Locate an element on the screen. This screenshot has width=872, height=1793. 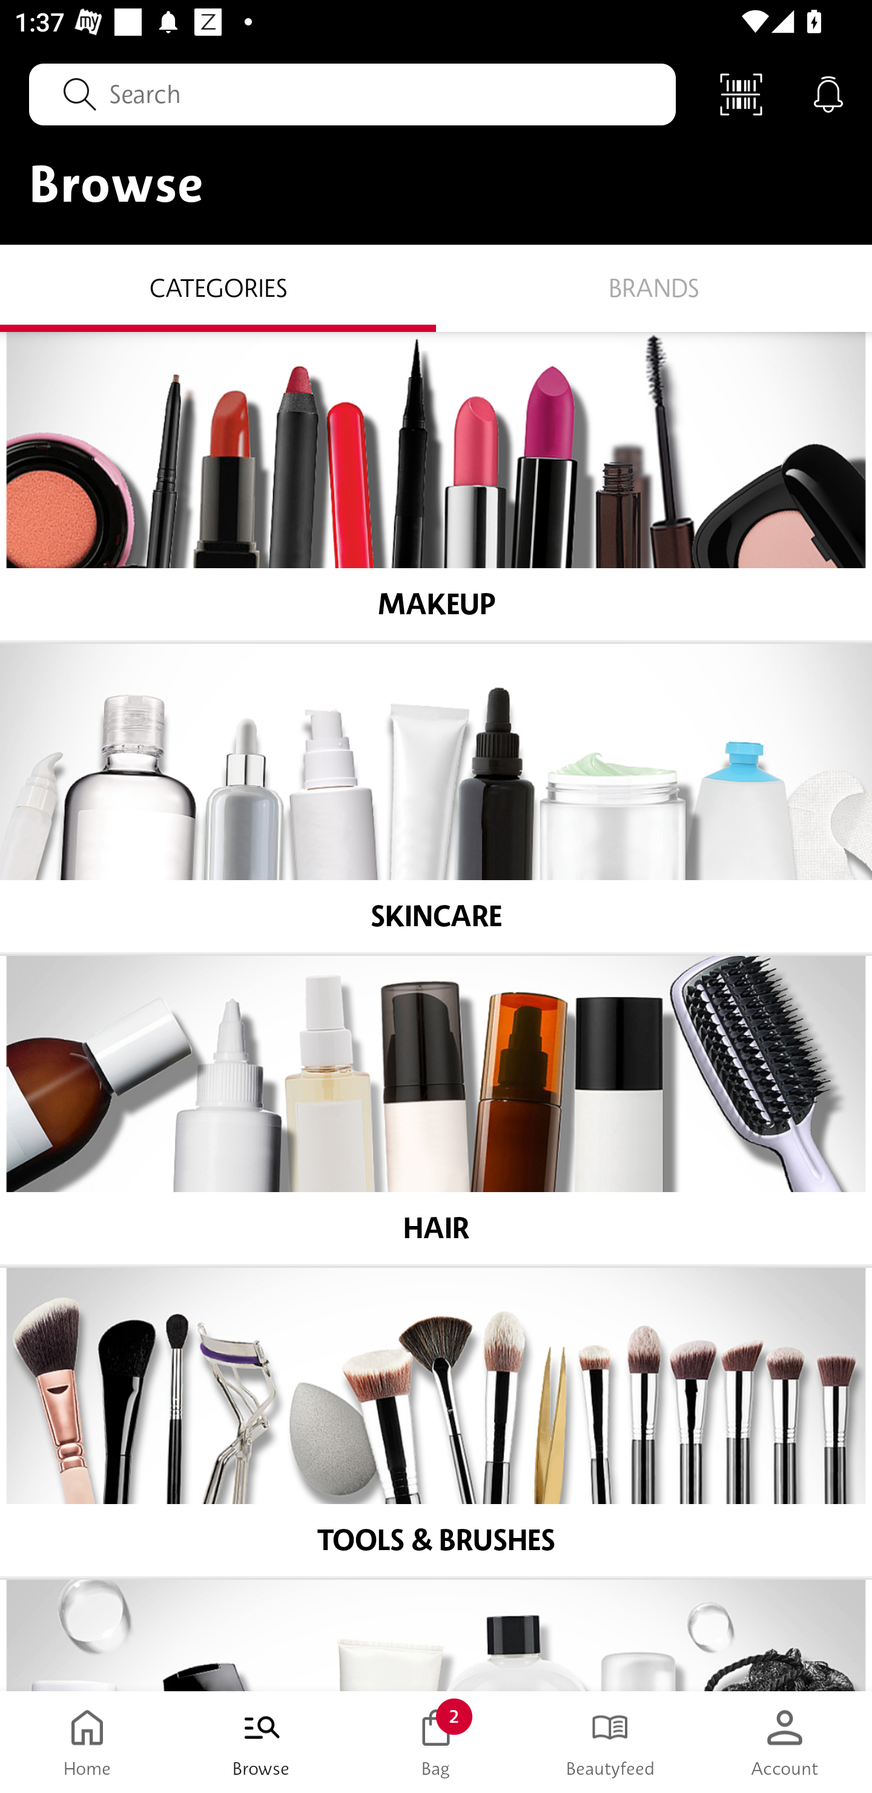
HAIR is located at coordinates (436, 1110).